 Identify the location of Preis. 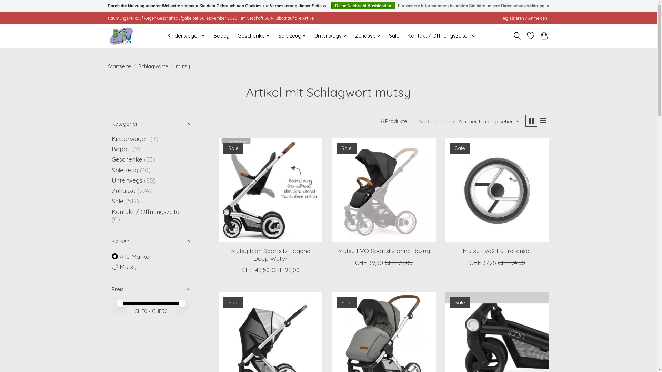
(151, 289).